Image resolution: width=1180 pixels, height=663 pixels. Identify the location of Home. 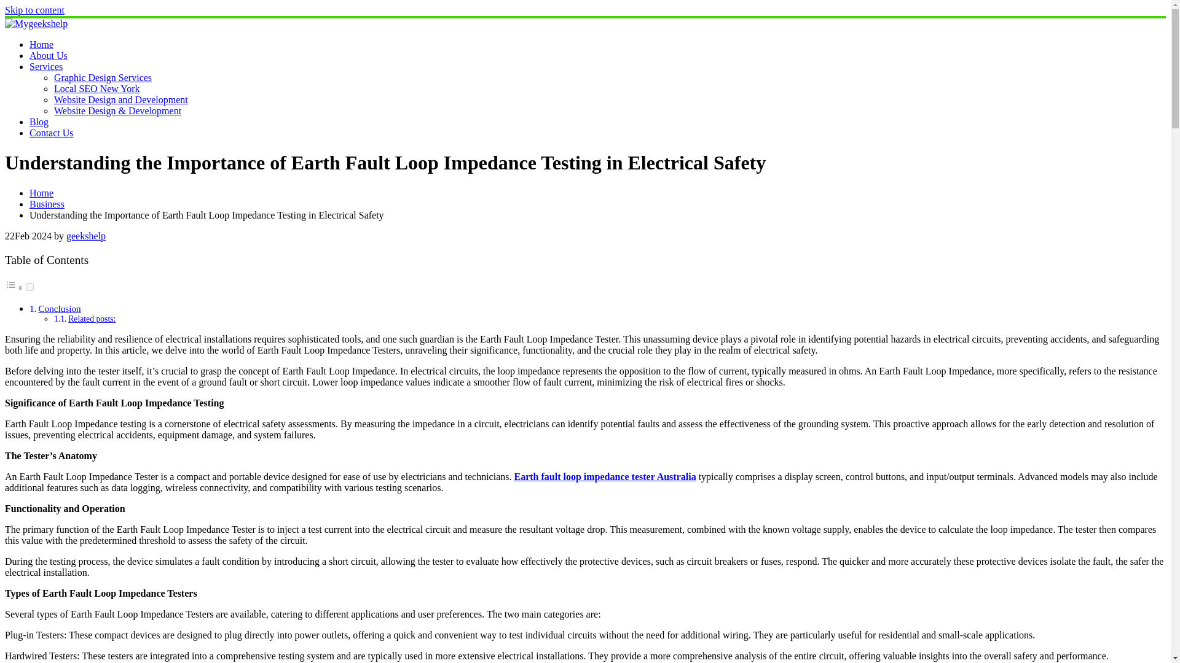
(41, 44).